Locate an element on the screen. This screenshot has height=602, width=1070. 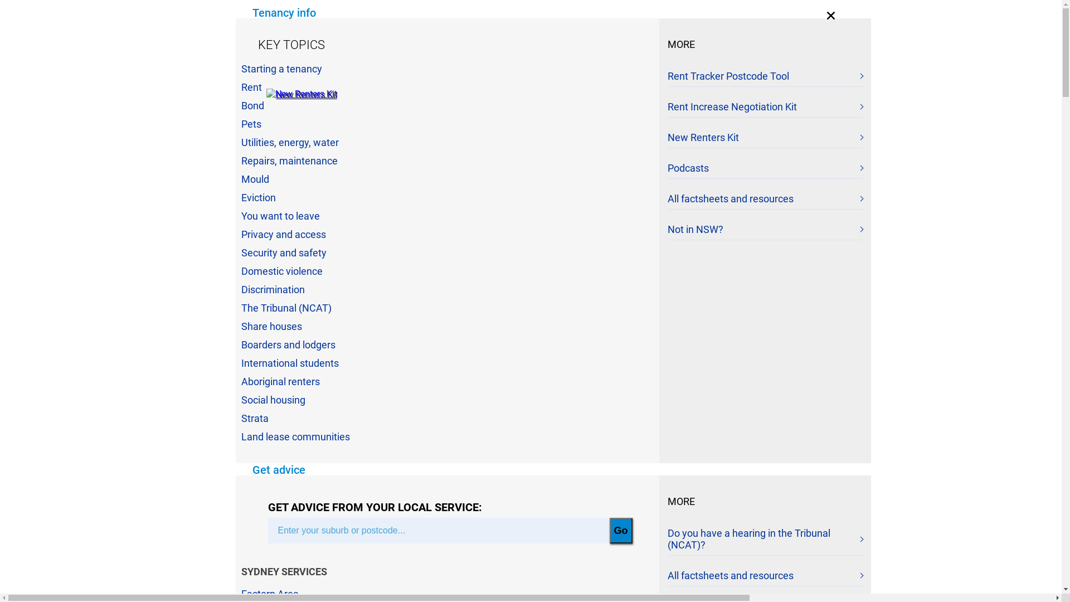
Rent Tracker Postcode Tool is located at coordinates (765, 78).